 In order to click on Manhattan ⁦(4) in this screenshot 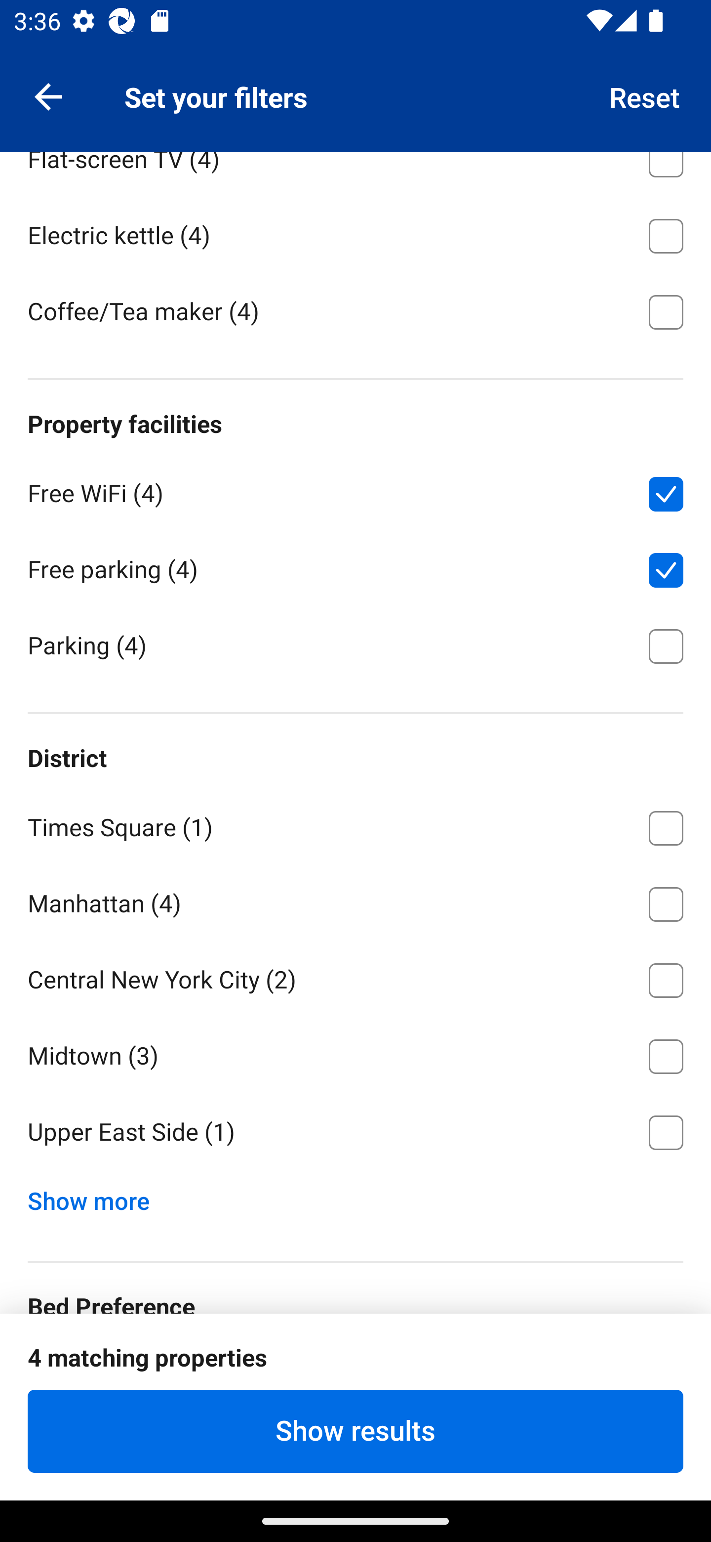, I will do `click(355, 901)`.